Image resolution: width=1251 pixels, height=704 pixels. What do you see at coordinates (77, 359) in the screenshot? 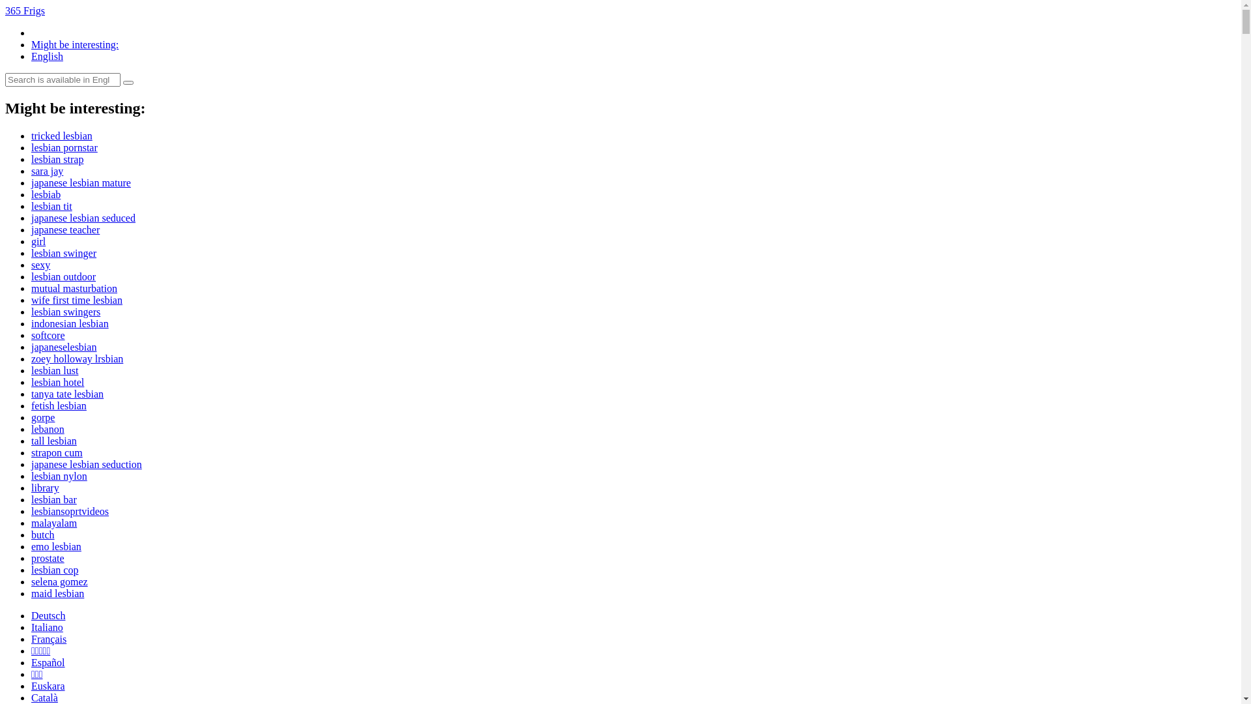
I see `zoey holloway lrsbian` at bounding box center [77, 359].